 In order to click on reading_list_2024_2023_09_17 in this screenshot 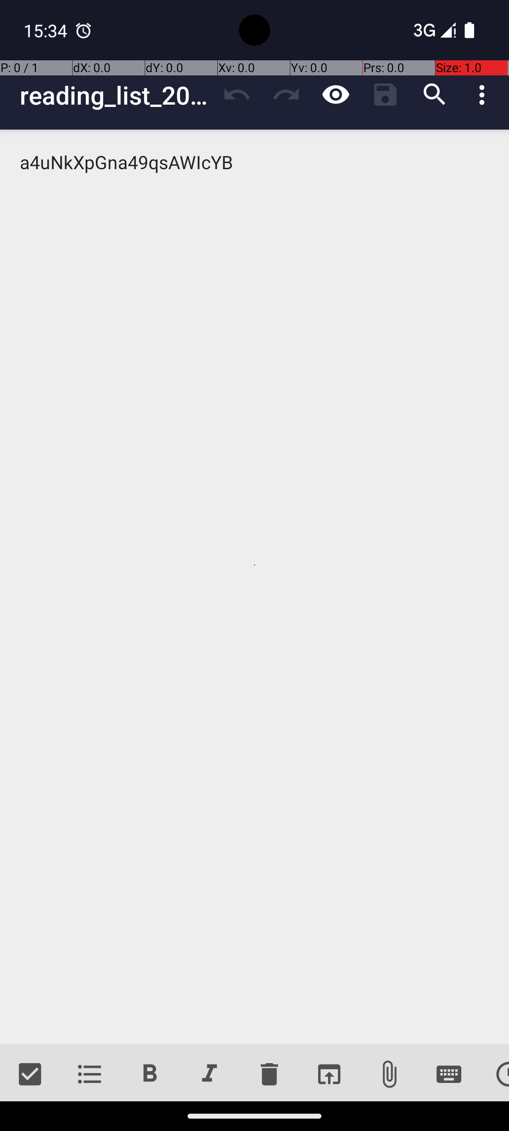, I will do `click(116, 95)`.